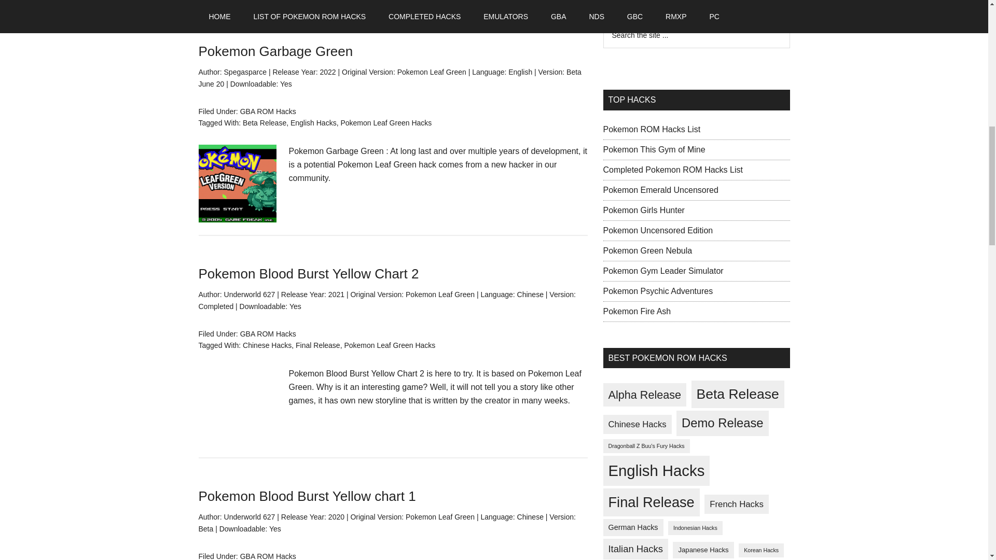 The width and height of the screenshot is (996, 560). What do you see at coordinates (308, 274) in the screenshot?
I see `Pokemon Blood Burst Yellow Chart 2` at bounding box center [308, 274].